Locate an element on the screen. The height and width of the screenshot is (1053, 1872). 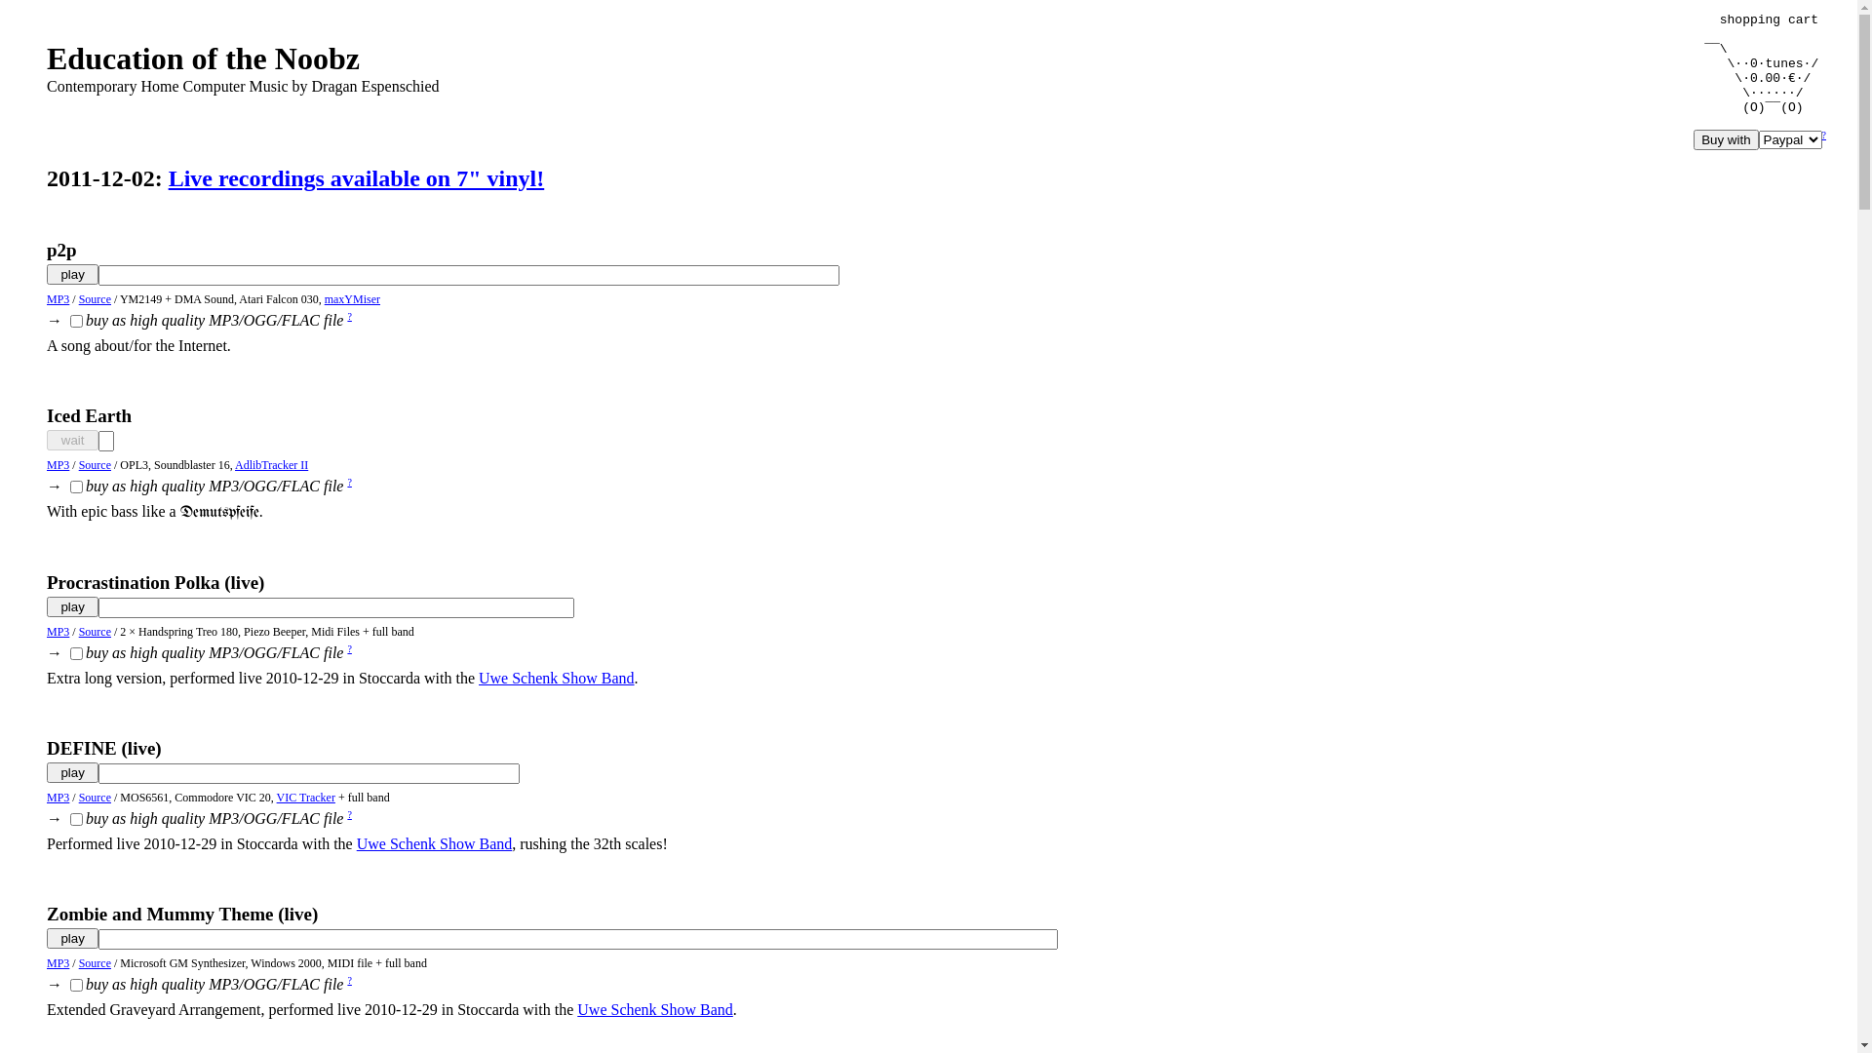
Uwe Schenk Show Band is located at coordinates (435, 844).